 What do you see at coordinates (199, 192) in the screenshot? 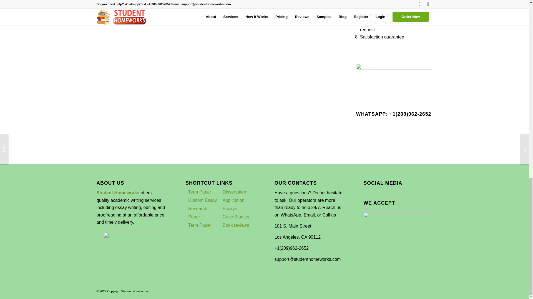
I see `Term Paper` at bounding box center [199, 192].